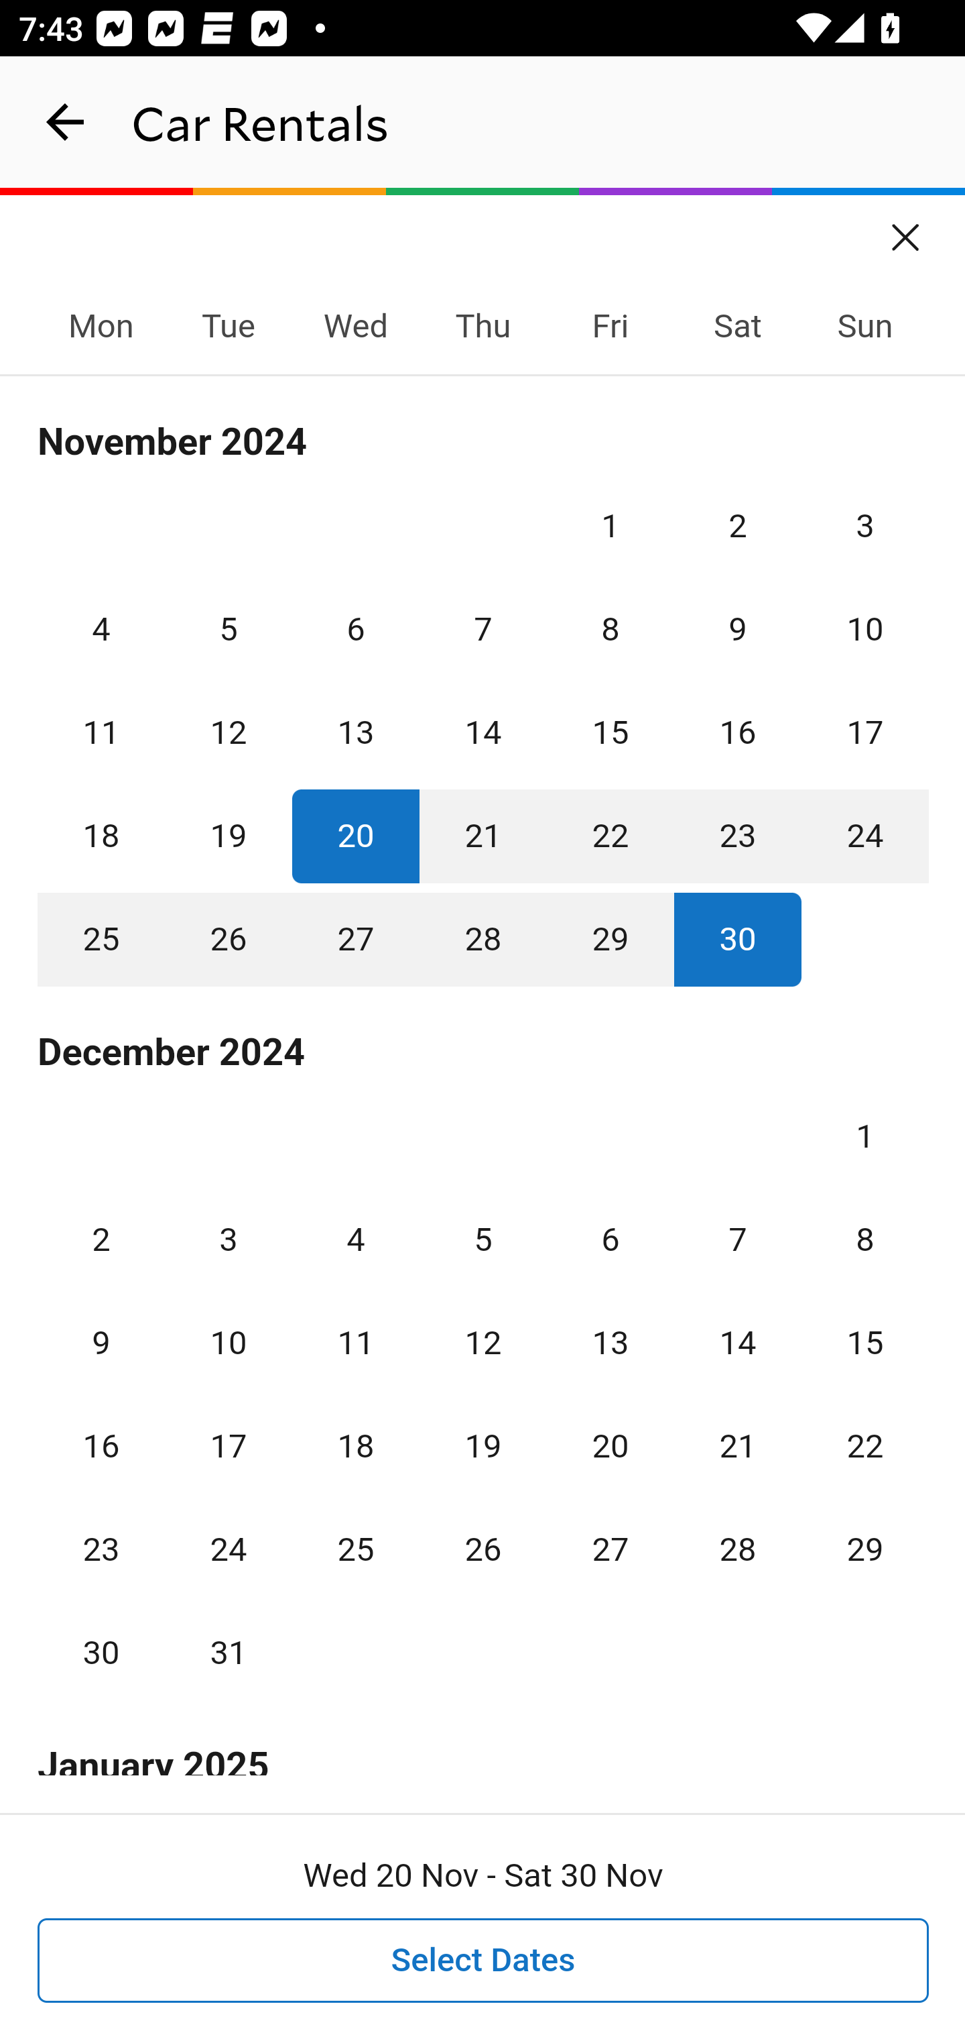 The image size is (965, 2039). What do you see at coordinates (355, 940) in the screenshot?
I see `27 November 2024` at bounding box center [355, 940].